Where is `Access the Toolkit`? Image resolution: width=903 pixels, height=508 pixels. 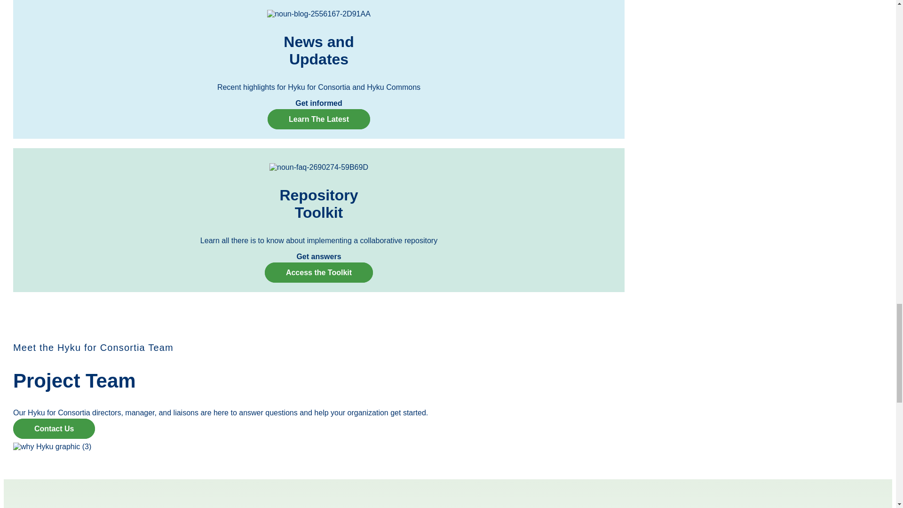
Access the Toolkit is located at coordinates (318, 272).